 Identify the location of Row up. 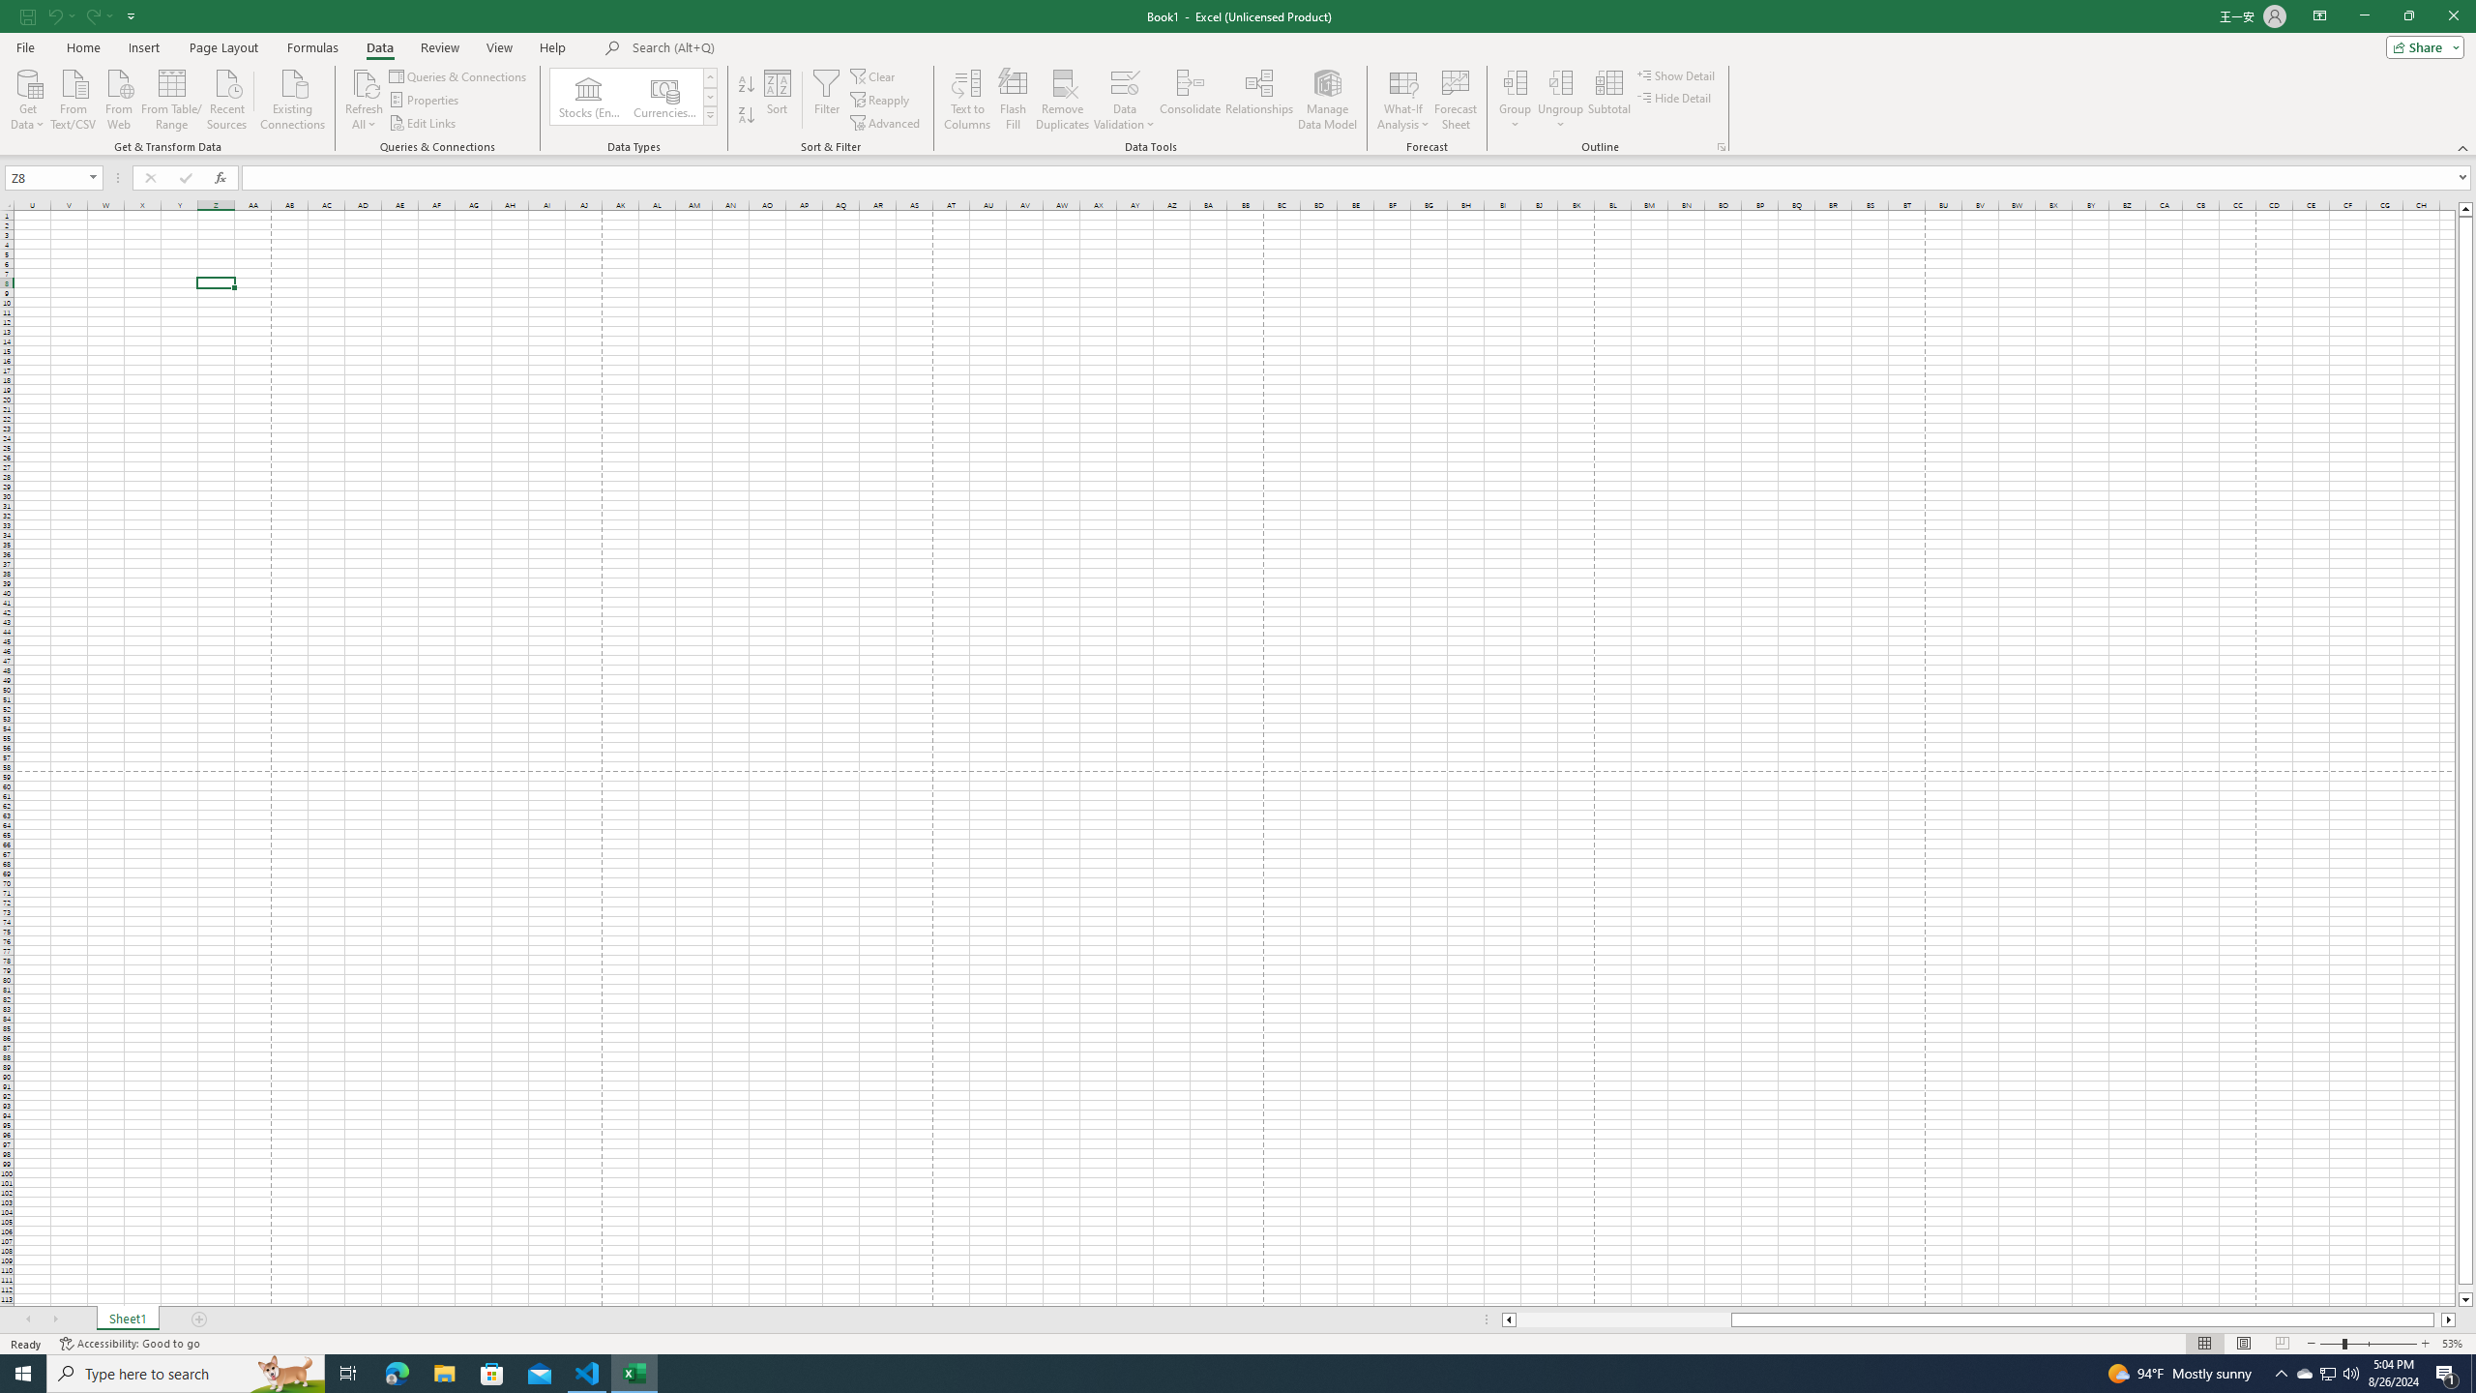
(710, 77).